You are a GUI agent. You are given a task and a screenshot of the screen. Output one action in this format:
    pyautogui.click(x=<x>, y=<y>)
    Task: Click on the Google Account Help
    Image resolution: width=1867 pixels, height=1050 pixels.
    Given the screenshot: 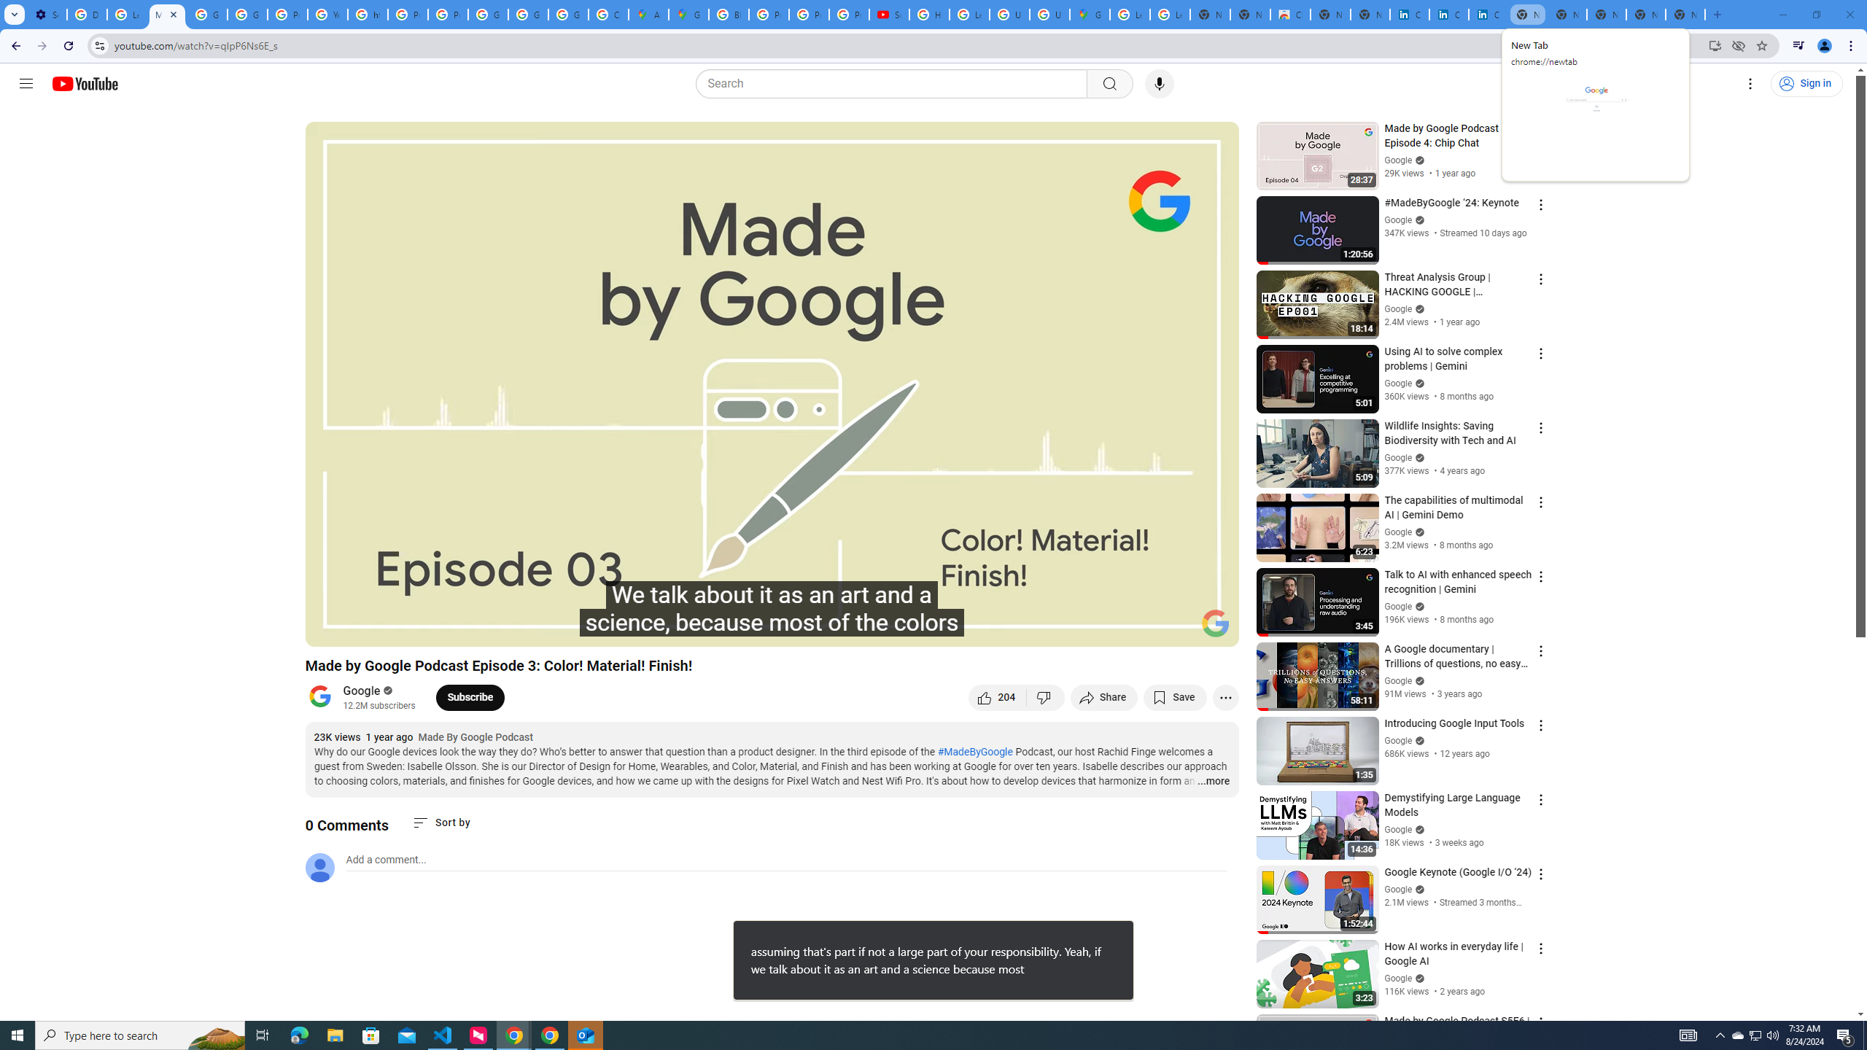 What is the action you would take?
    pyautogui.click(x=247, y=15)
    